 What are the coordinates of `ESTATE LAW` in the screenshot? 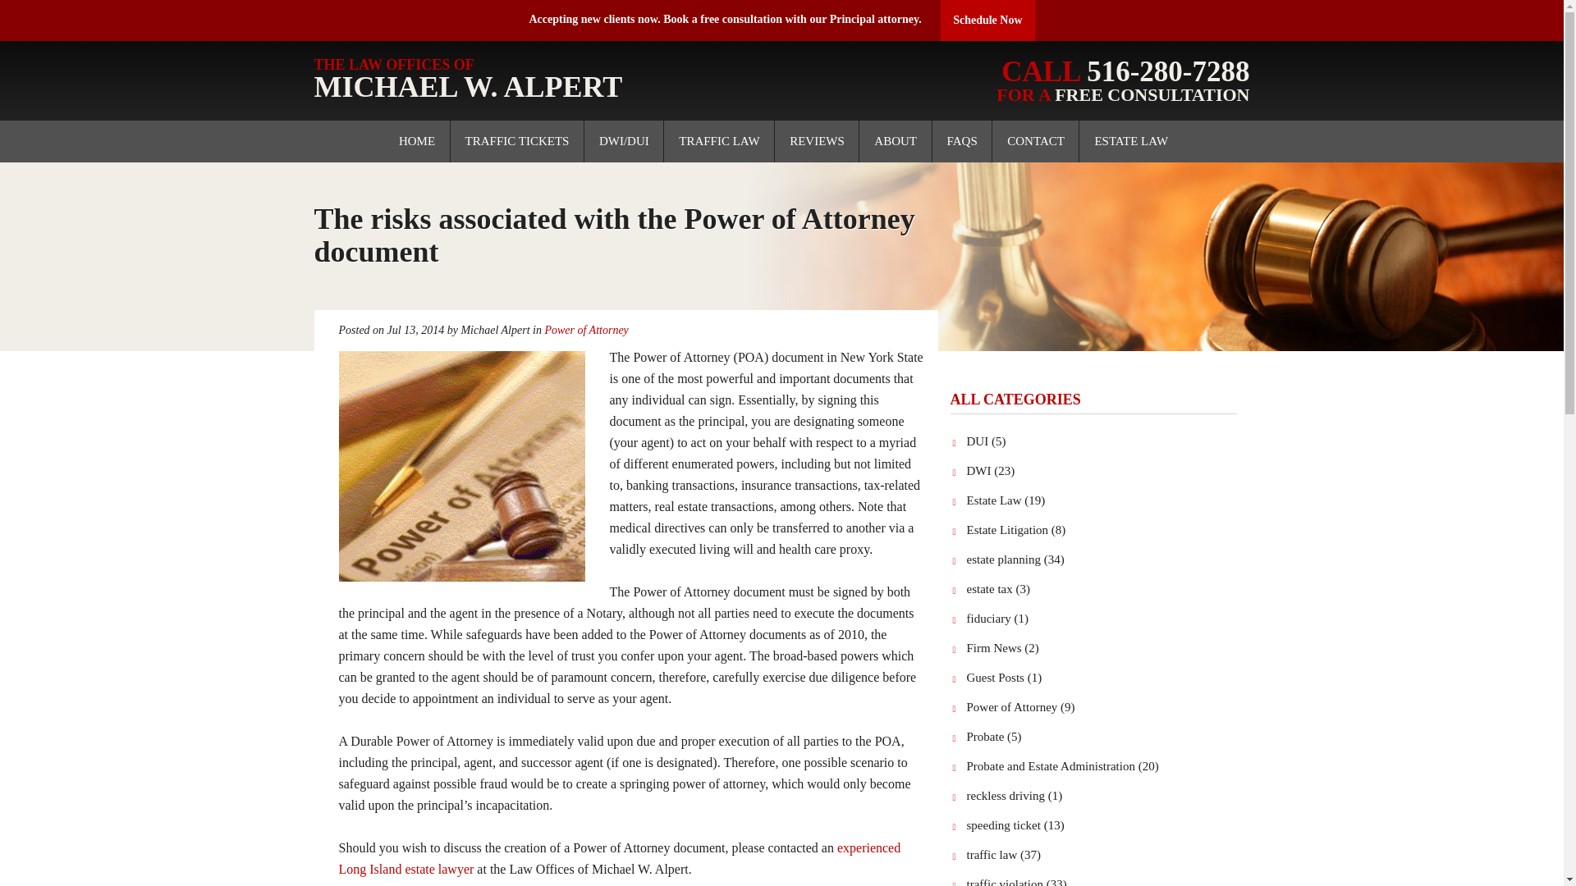 It's located at (417, 141).